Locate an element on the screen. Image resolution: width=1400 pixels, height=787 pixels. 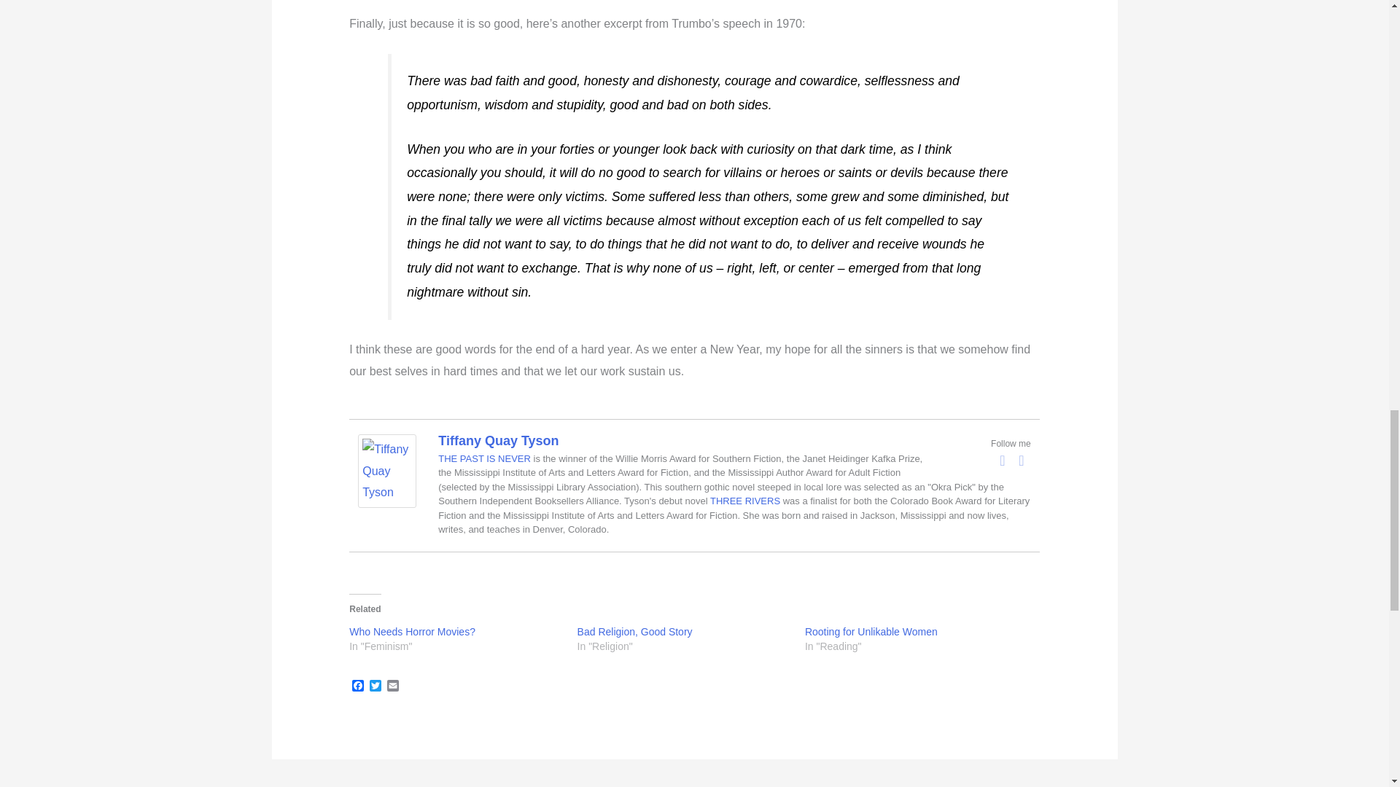
Rooting for Unlikable Women is located at coordinates (871, 631).